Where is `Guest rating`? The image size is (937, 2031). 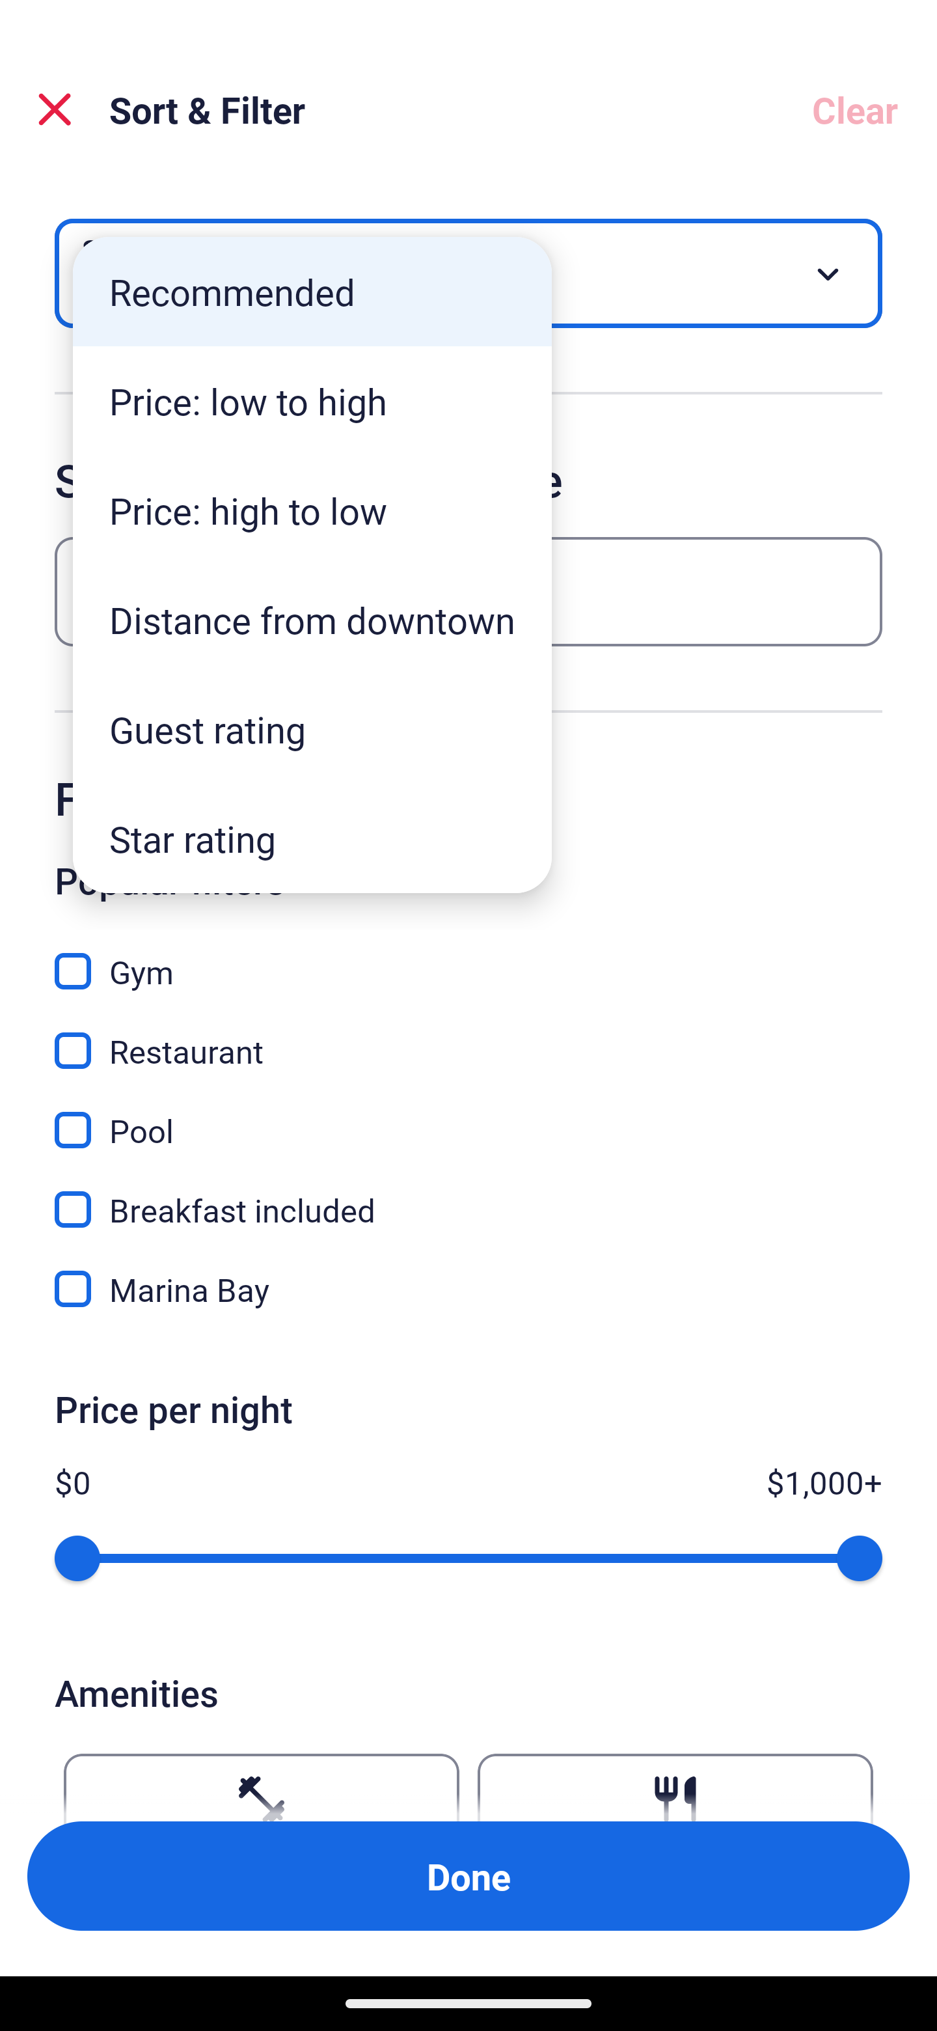
Guest rating is located at coordinates (312, 729).